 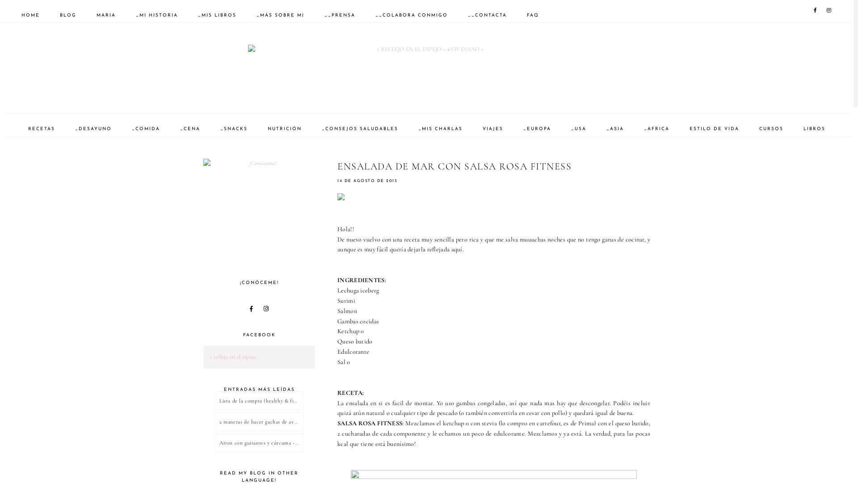 I want to click on _MI HISTORIA, so click(x=157, y=15).